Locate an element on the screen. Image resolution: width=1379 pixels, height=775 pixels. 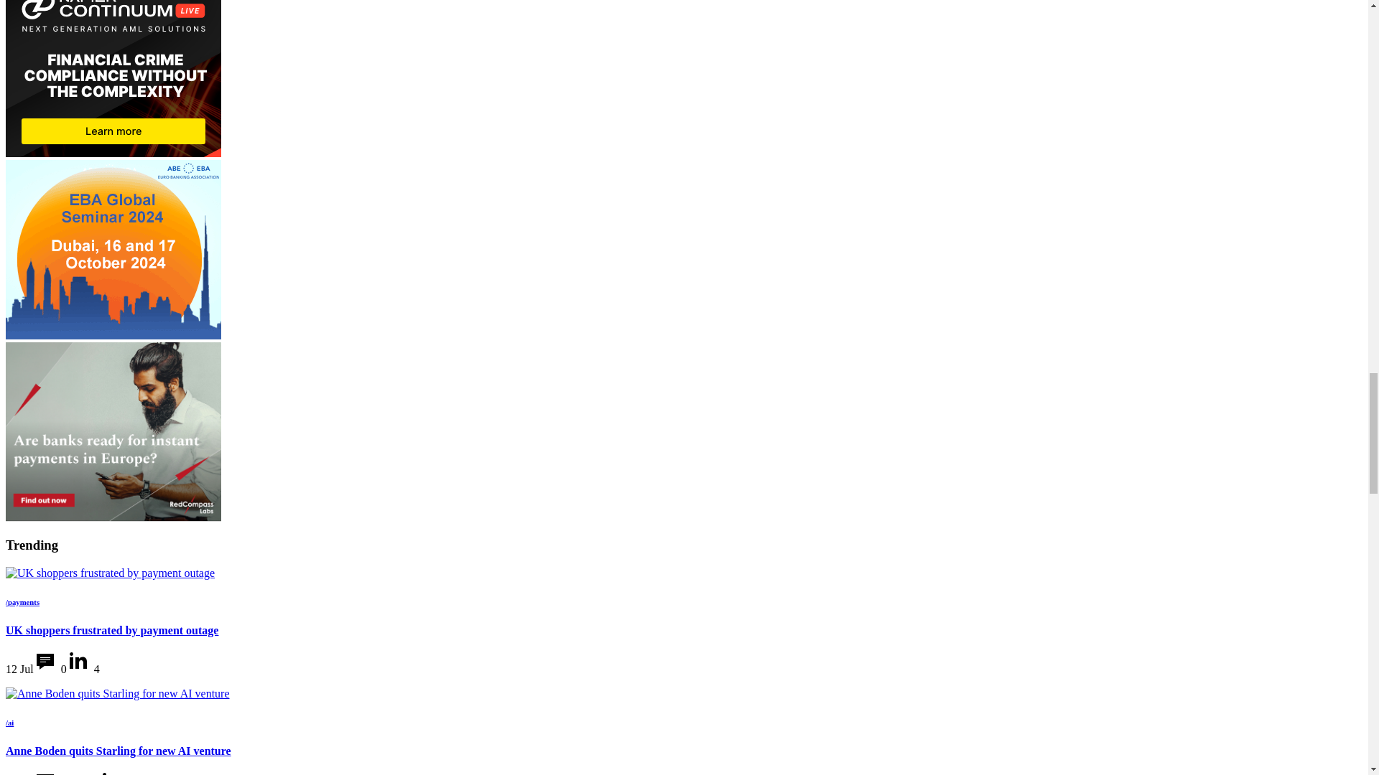
UK shoppers frustrated by payment outage is located at coordinates (110, 573).